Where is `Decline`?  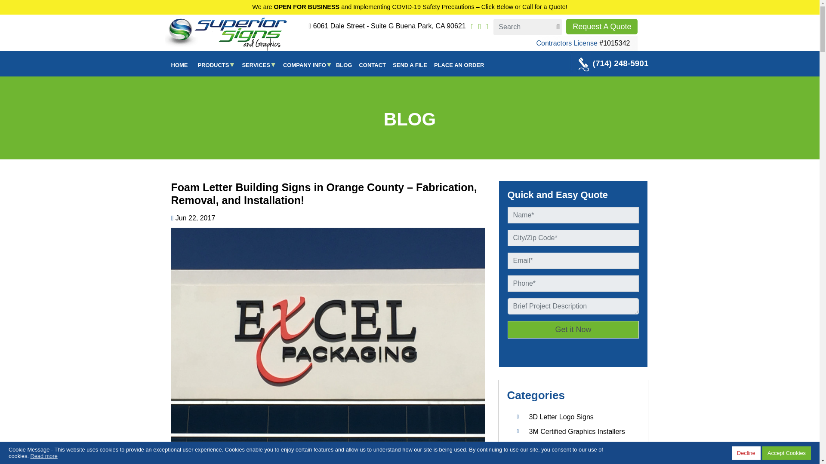
Decline is located at coordinates (746, 453).